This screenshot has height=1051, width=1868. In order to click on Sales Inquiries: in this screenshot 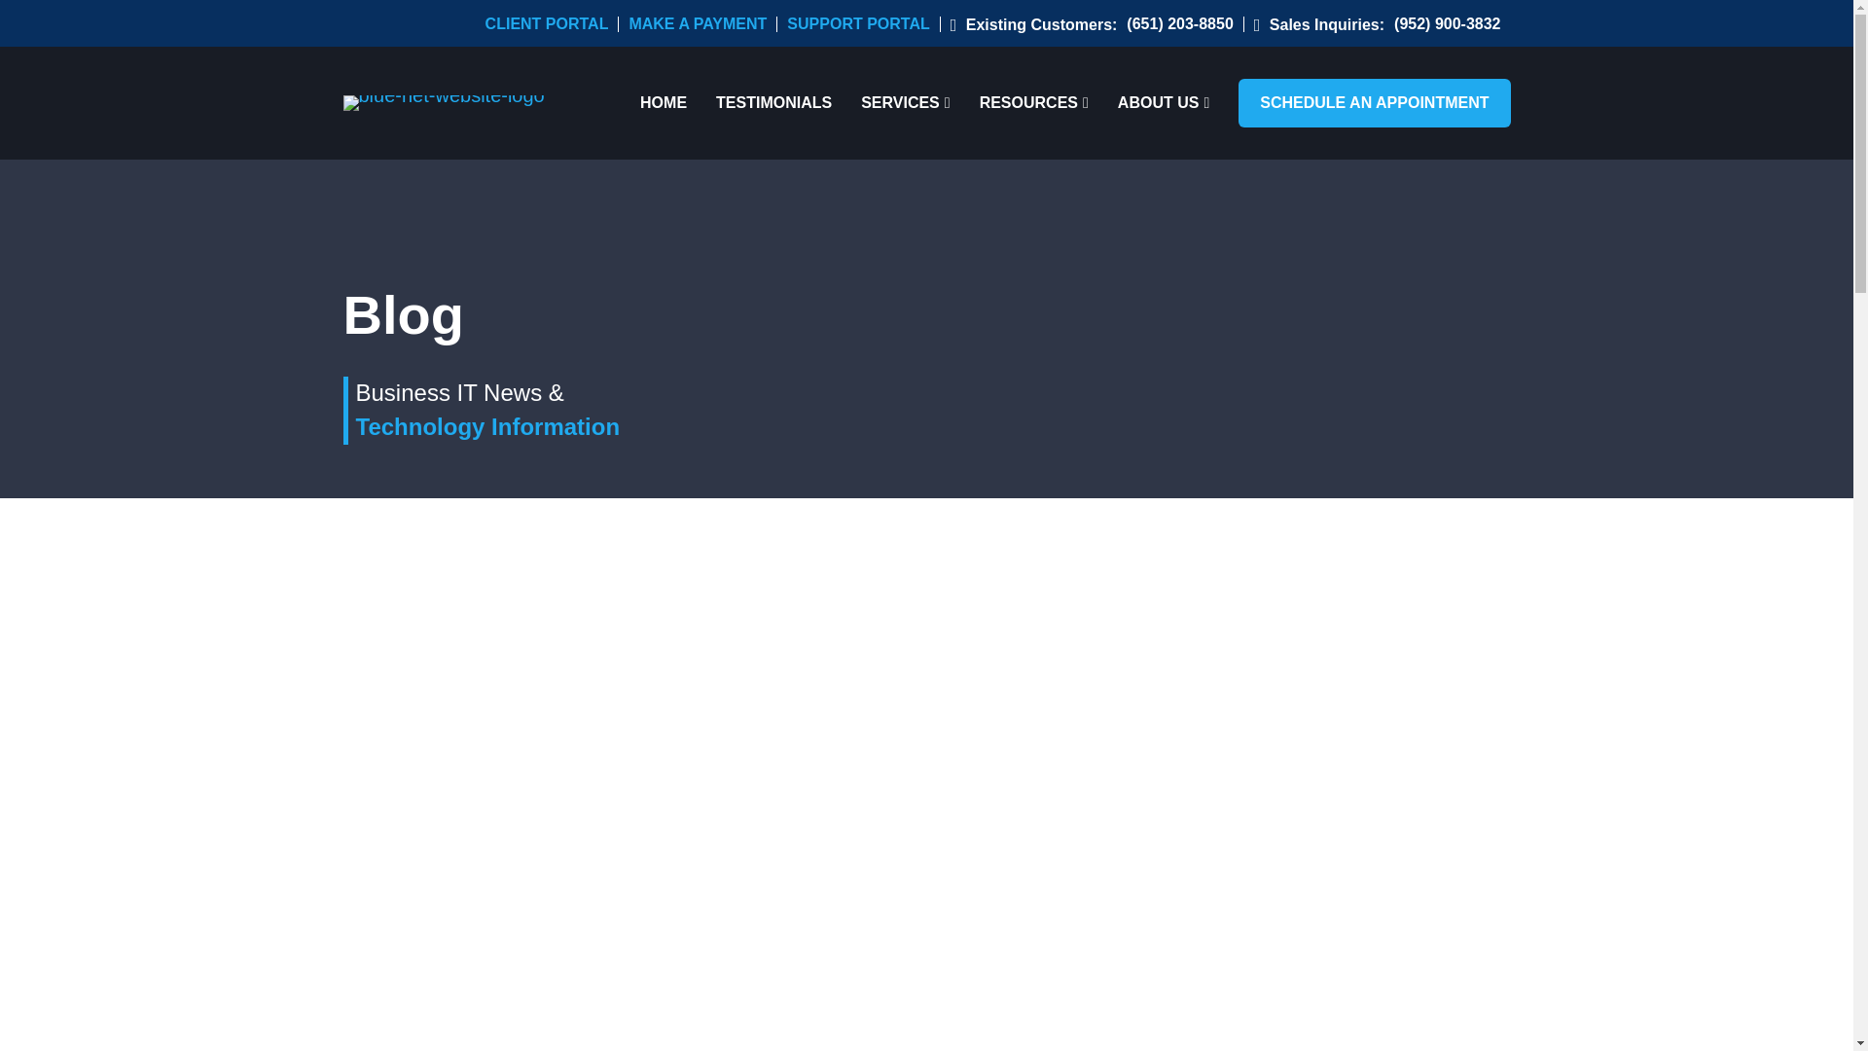, I will do `click(1318, 25)`.